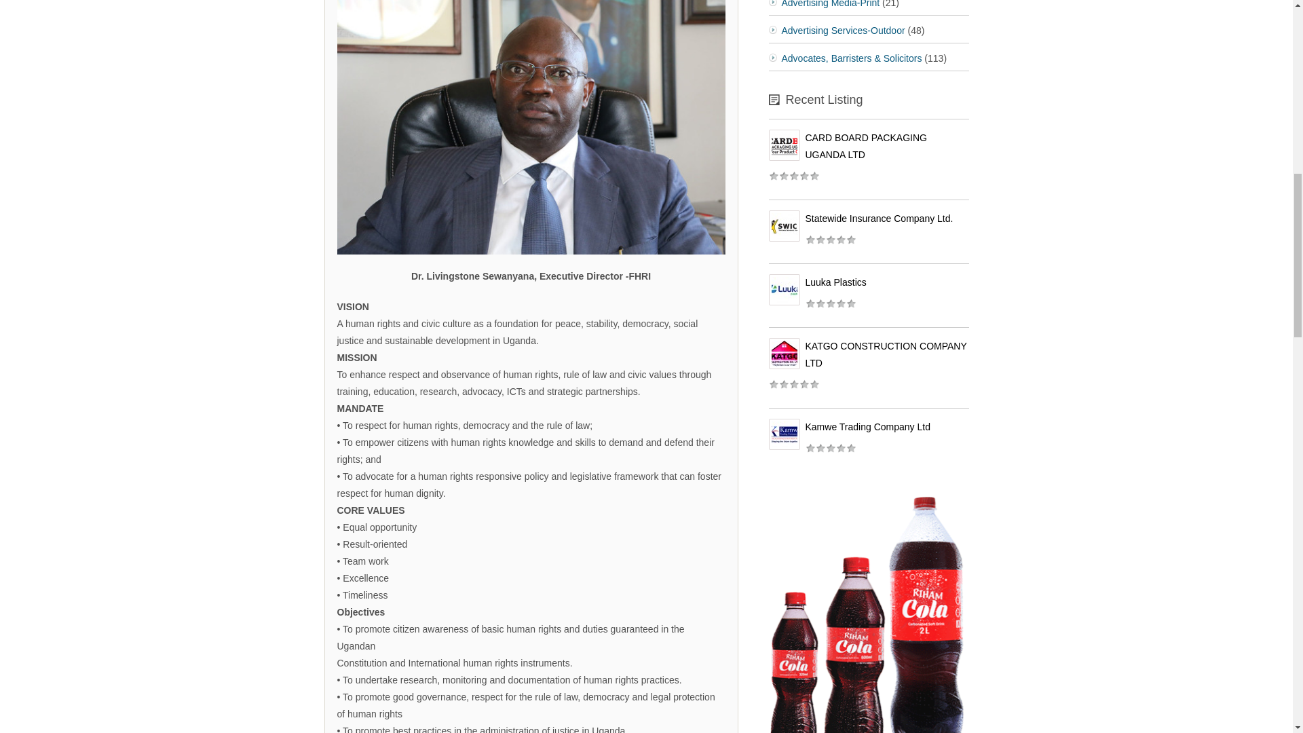  Describe the element at coordinates (878, 219) in the screenshot. I see `Permanent link to Statewide Insurance Company Ltd.` at that location.